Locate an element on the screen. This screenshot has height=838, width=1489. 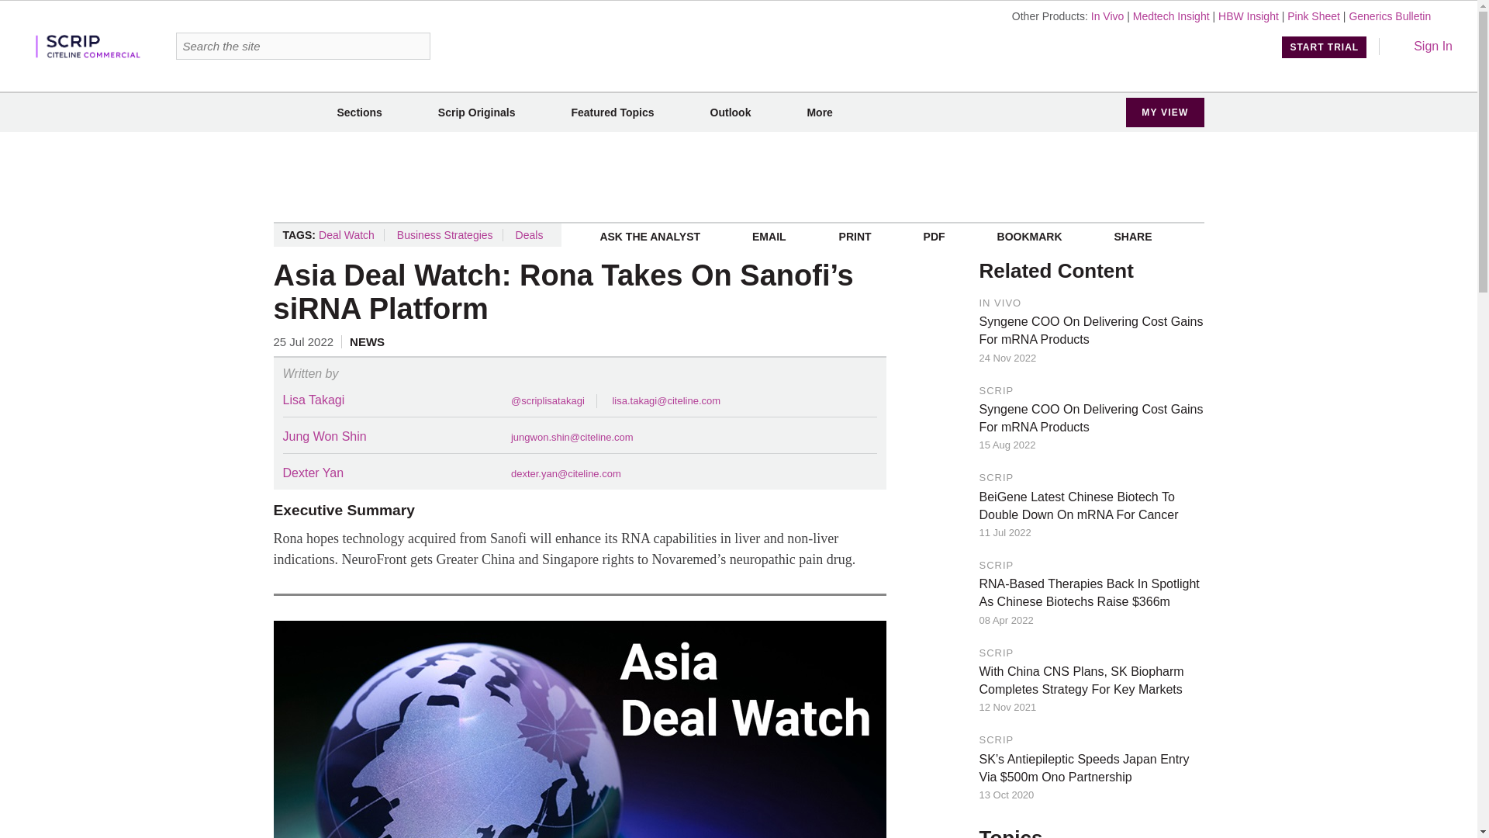
3rd party ad content is located at coordinates (738, 177).